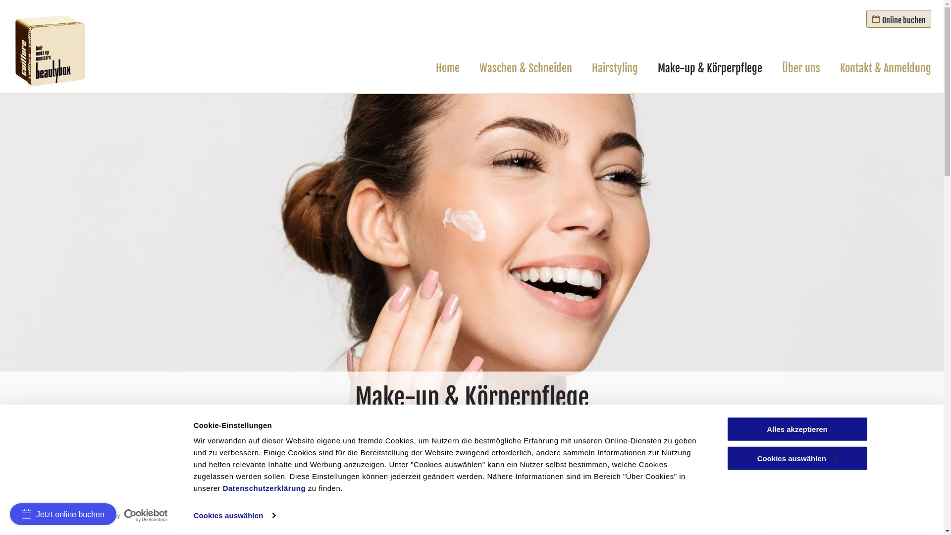 This screenshot has height=535, width=951. What do you see at coordinates (615, 68) in the screenshot?
I see `Hairstyling` at bounding box center [615, 68].